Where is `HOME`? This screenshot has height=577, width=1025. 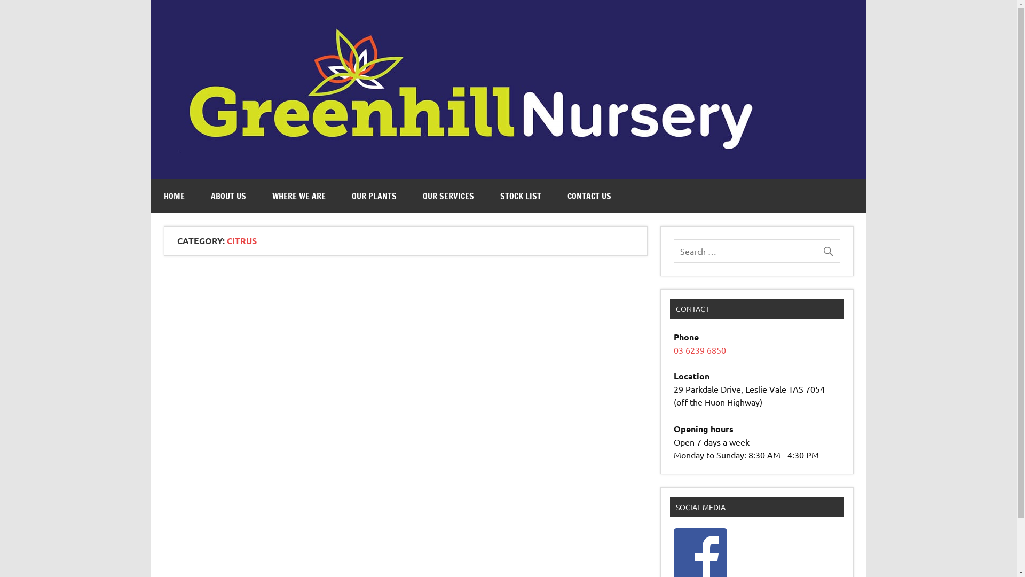
HOME is located at coordinates (174, 196).